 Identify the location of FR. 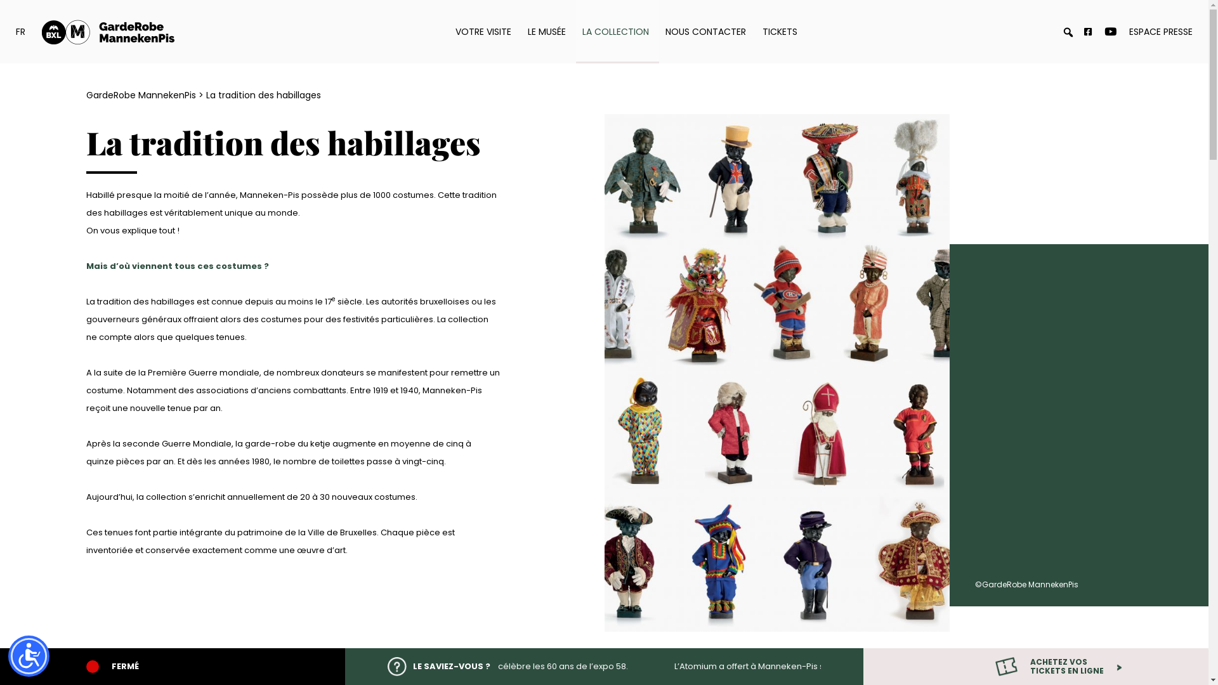
(23, 32).